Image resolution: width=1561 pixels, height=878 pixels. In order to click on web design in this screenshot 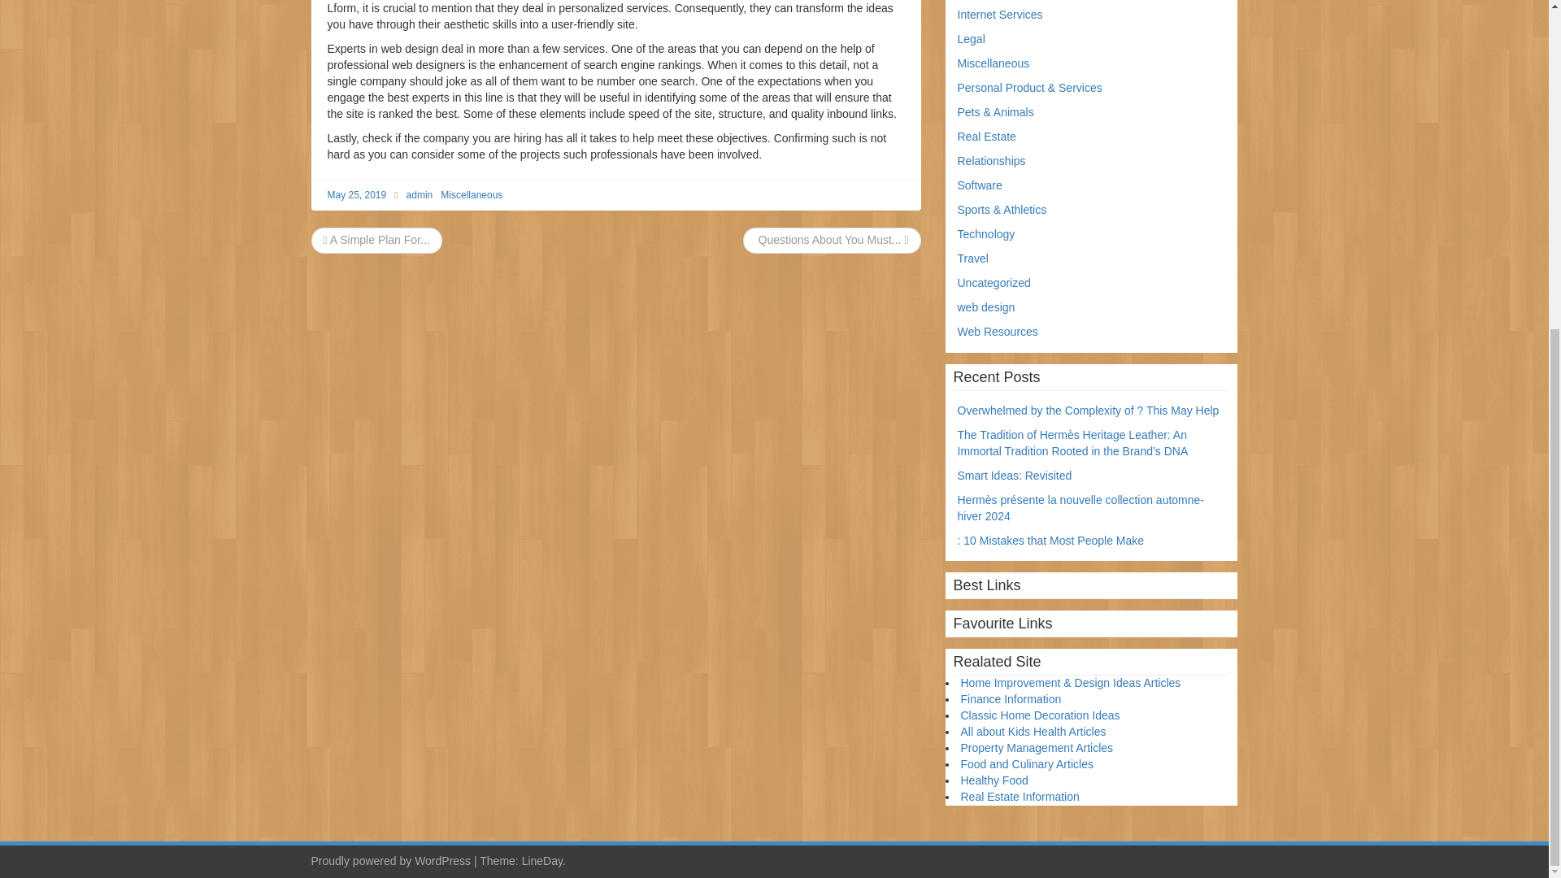, I will do `click(987, 307)`.